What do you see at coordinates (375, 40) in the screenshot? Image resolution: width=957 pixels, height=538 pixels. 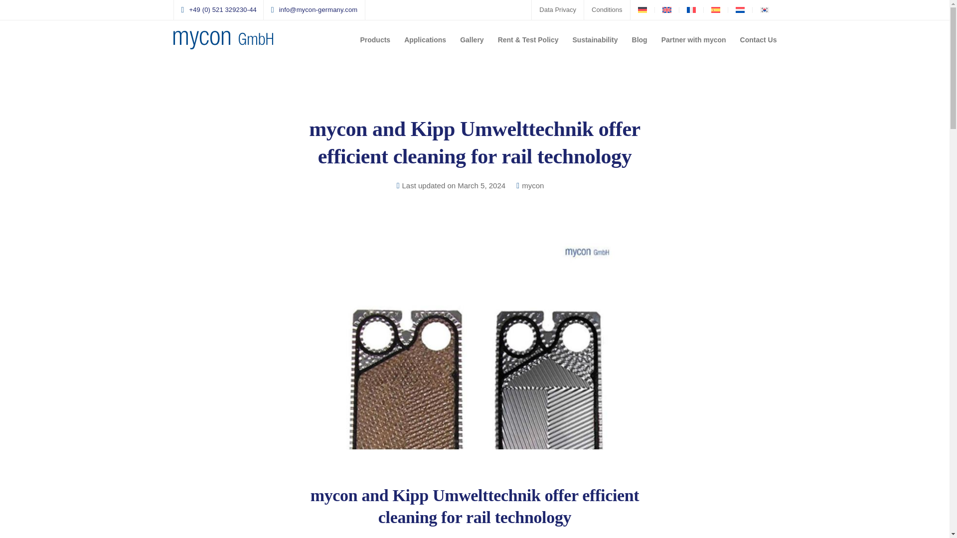 I see `Products` at bounding box center [375, 40].